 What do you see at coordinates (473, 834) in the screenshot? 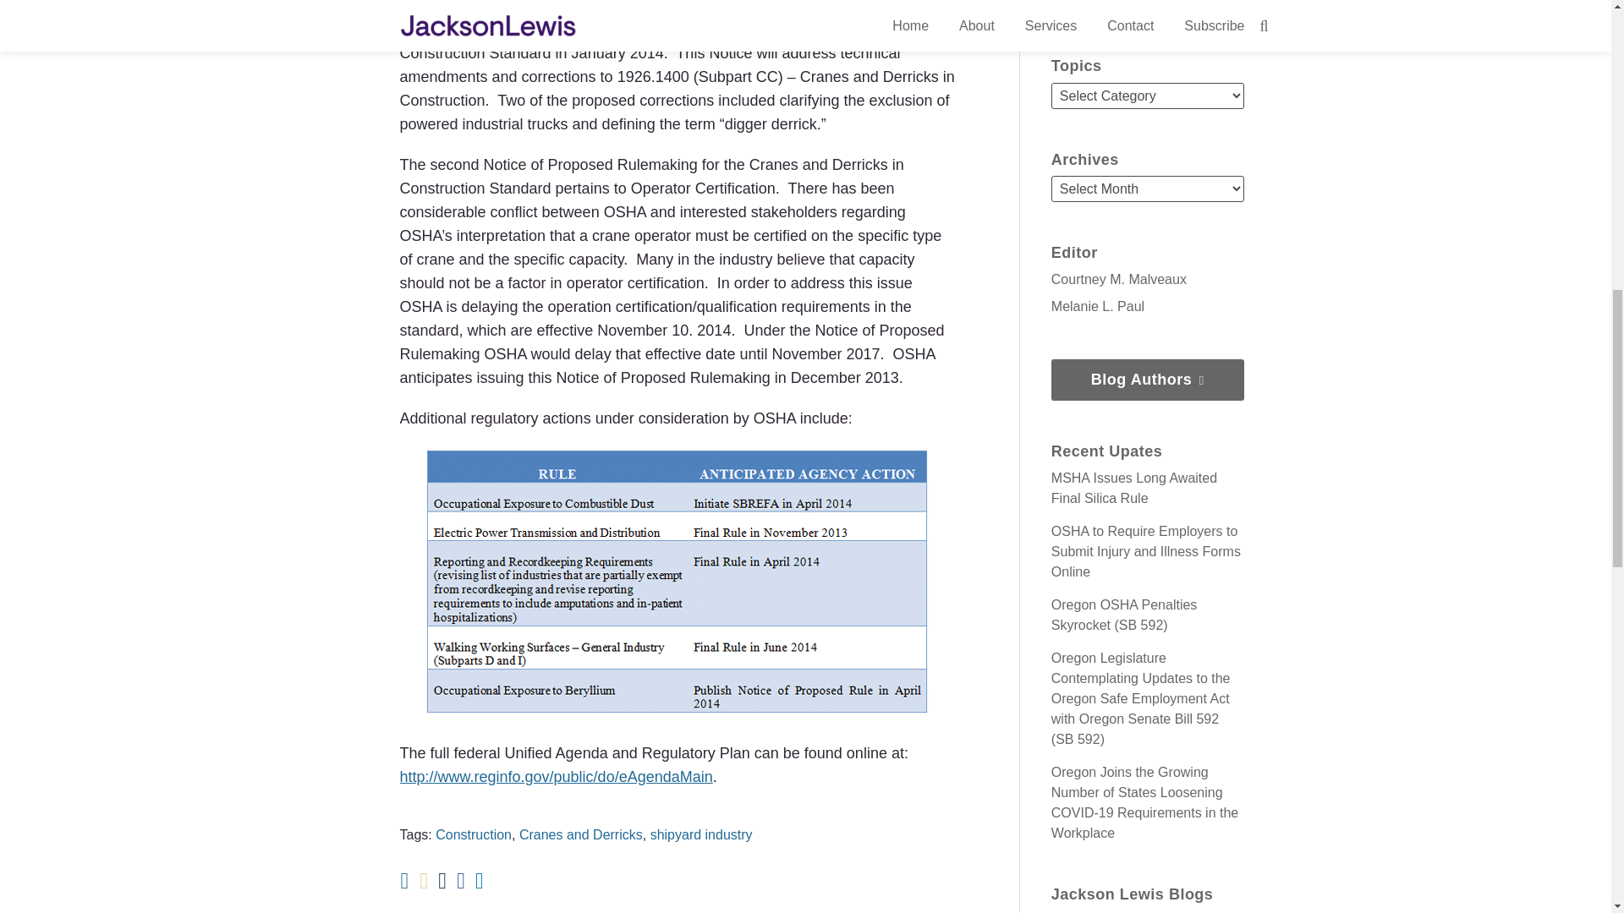
I see `Construction` at bounding box center [473, 834].